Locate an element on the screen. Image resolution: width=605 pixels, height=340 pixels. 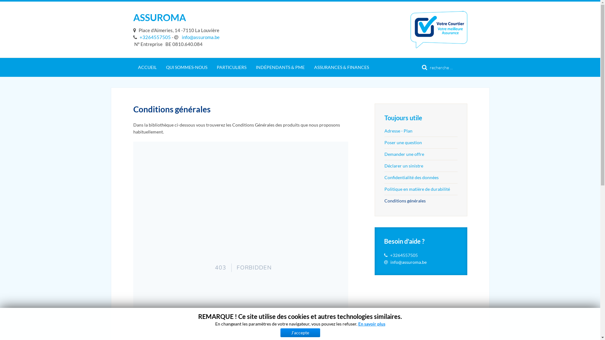
  +3264557505 is located at coordinates (152, 37).